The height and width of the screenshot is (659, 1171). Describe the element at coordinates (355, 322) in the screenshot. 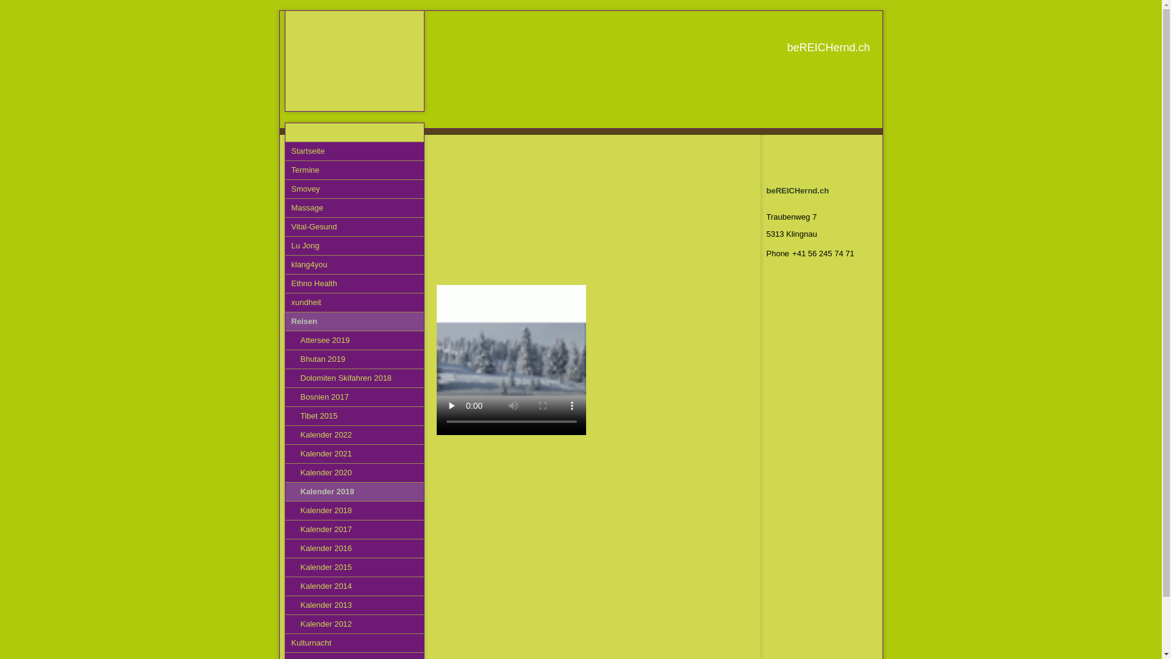

I see `Reisen` at that location.